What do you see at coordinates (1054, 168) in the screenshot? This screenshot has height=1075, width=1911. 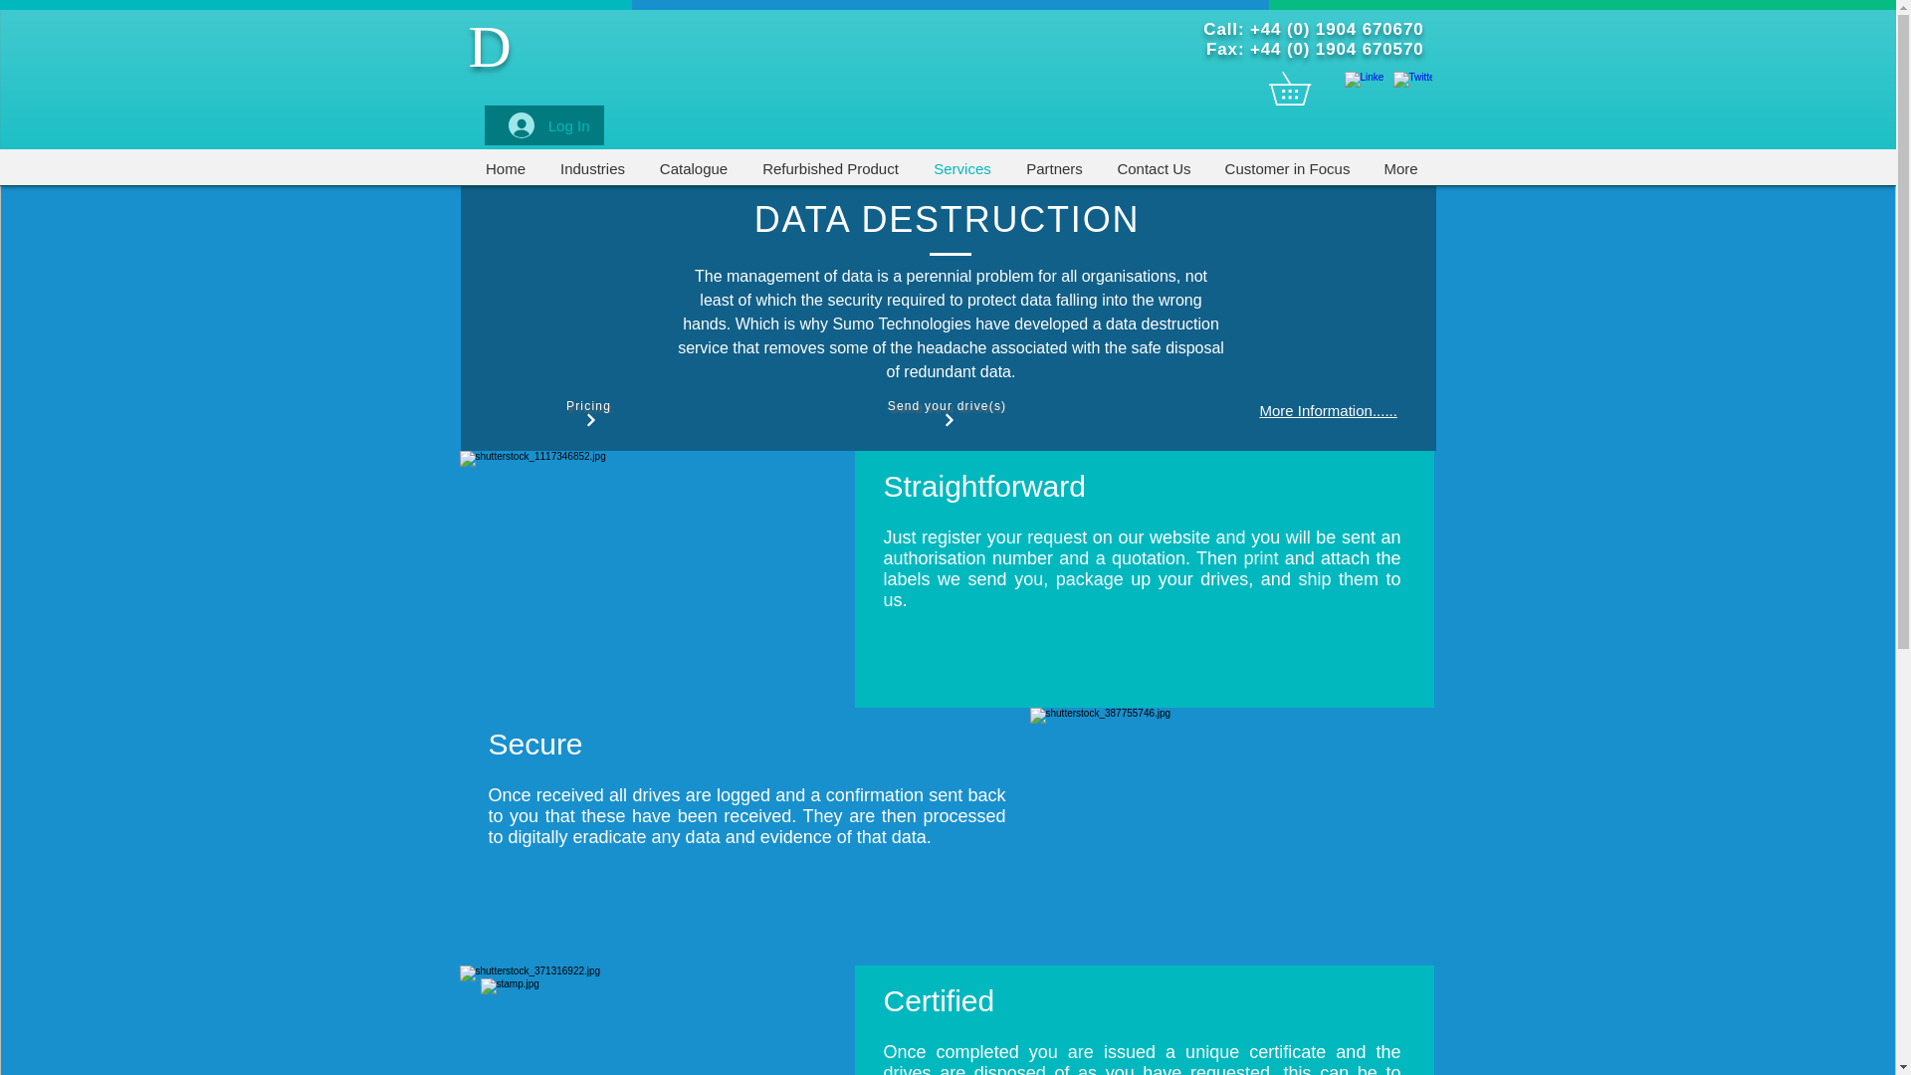 I see `Partners` at bounding box center [1054, 168].